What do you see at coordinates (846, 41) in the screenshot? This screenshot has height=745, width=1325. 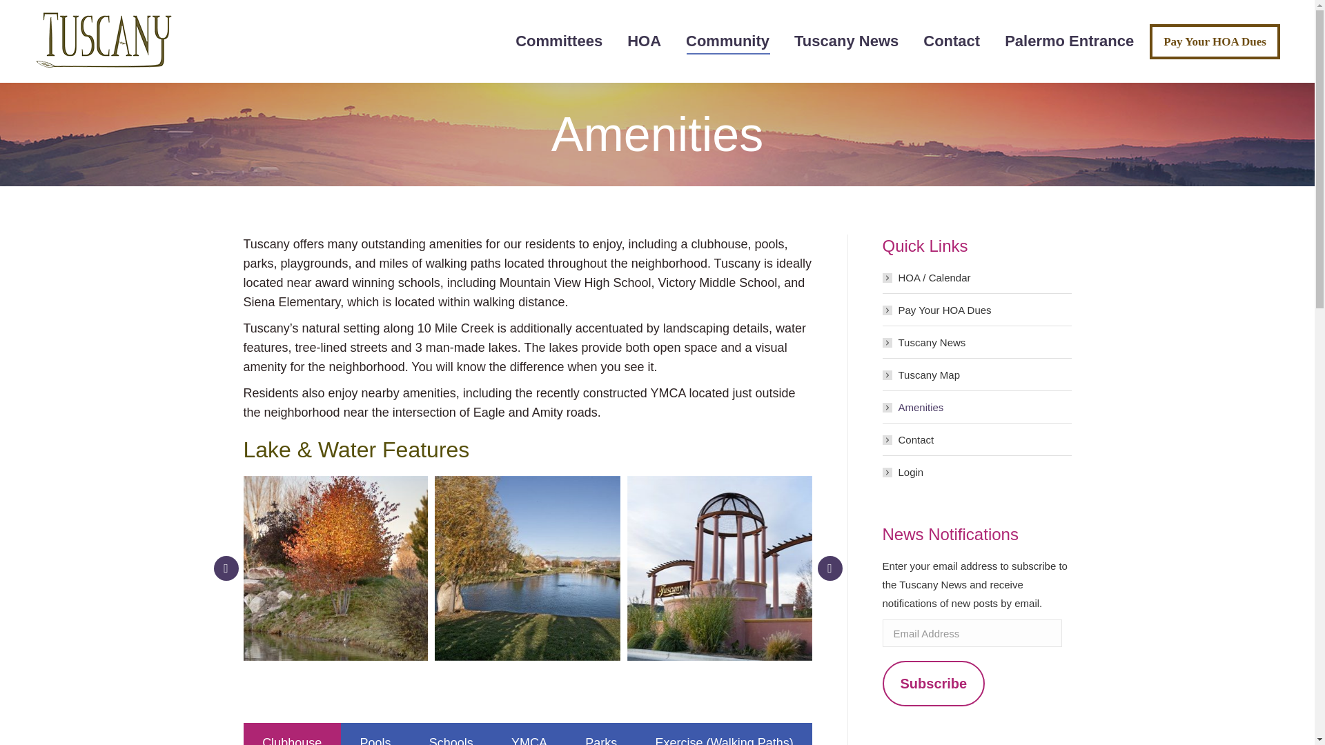 I see `Tuscany News` at bounding box center [846, 41].